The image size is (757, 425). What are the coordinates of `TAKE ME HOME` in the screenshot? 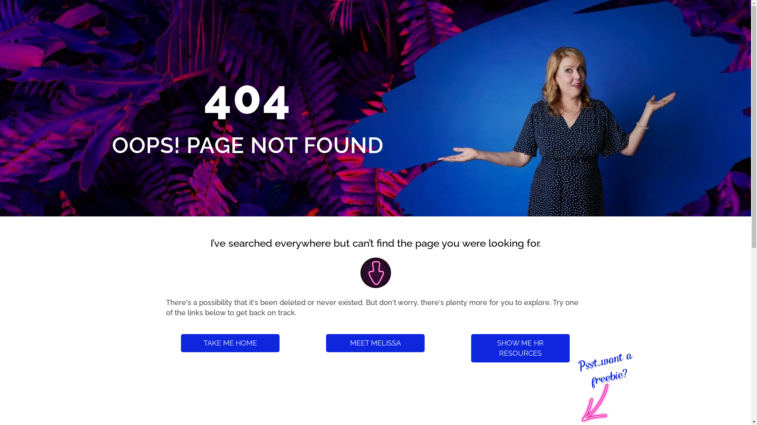 It's located at (230, 343).